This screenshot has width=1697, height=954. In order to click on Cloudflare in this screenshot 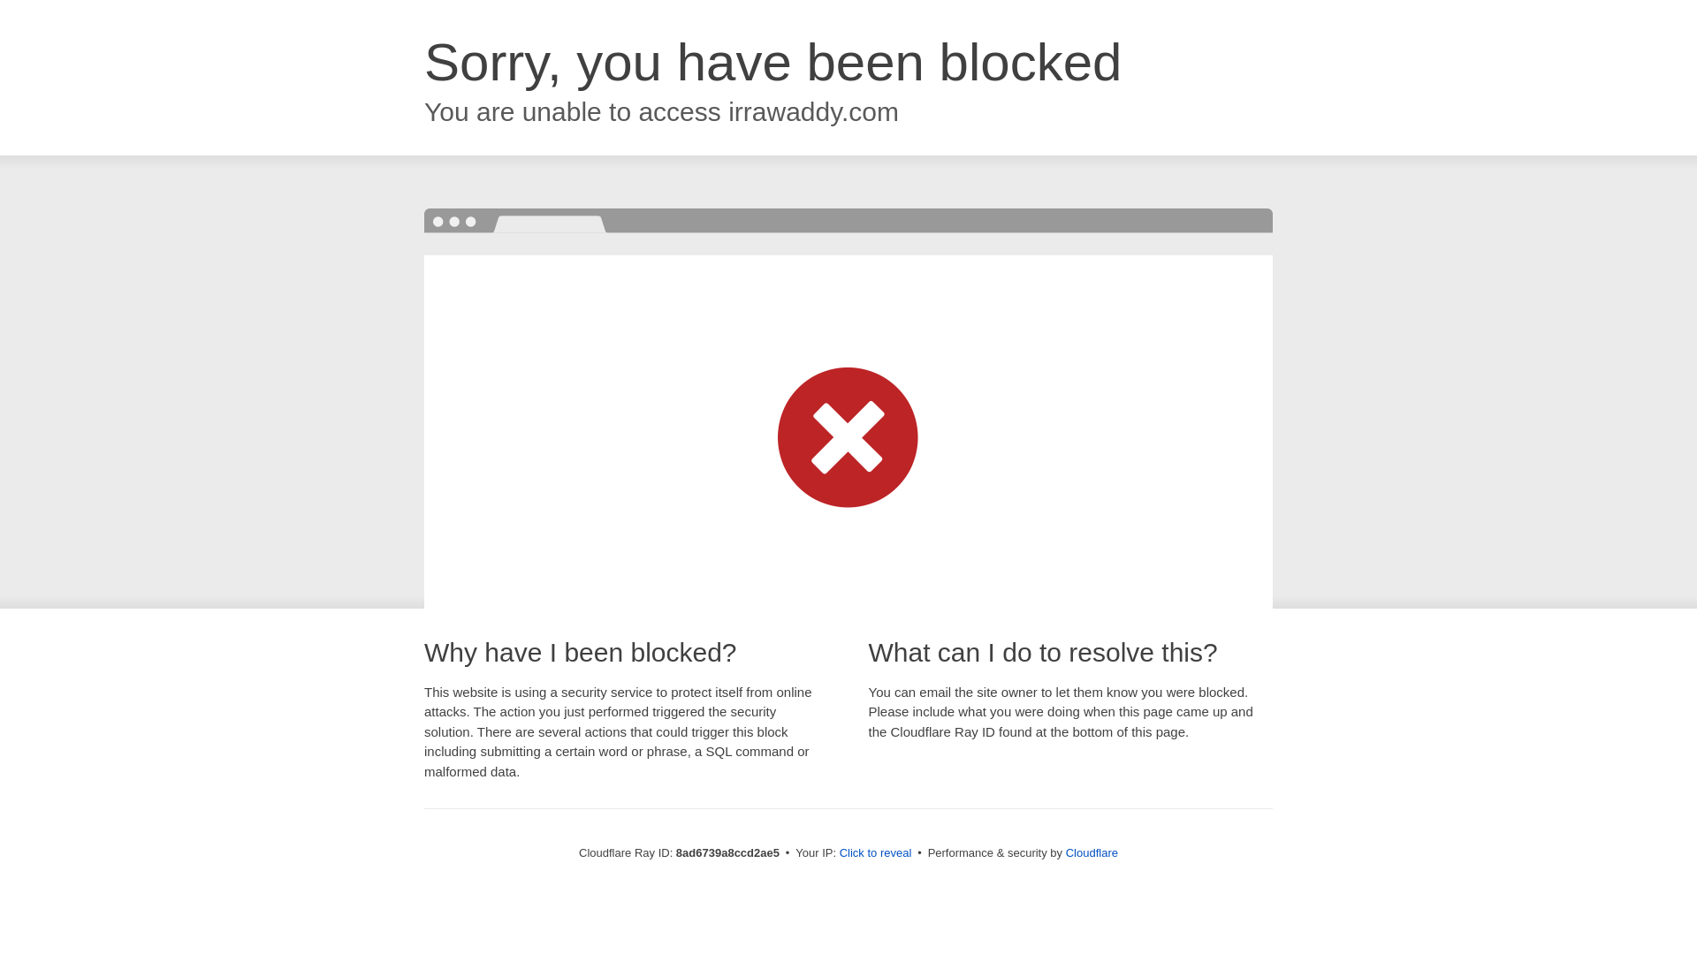, I will do `click(1092, 852)`.